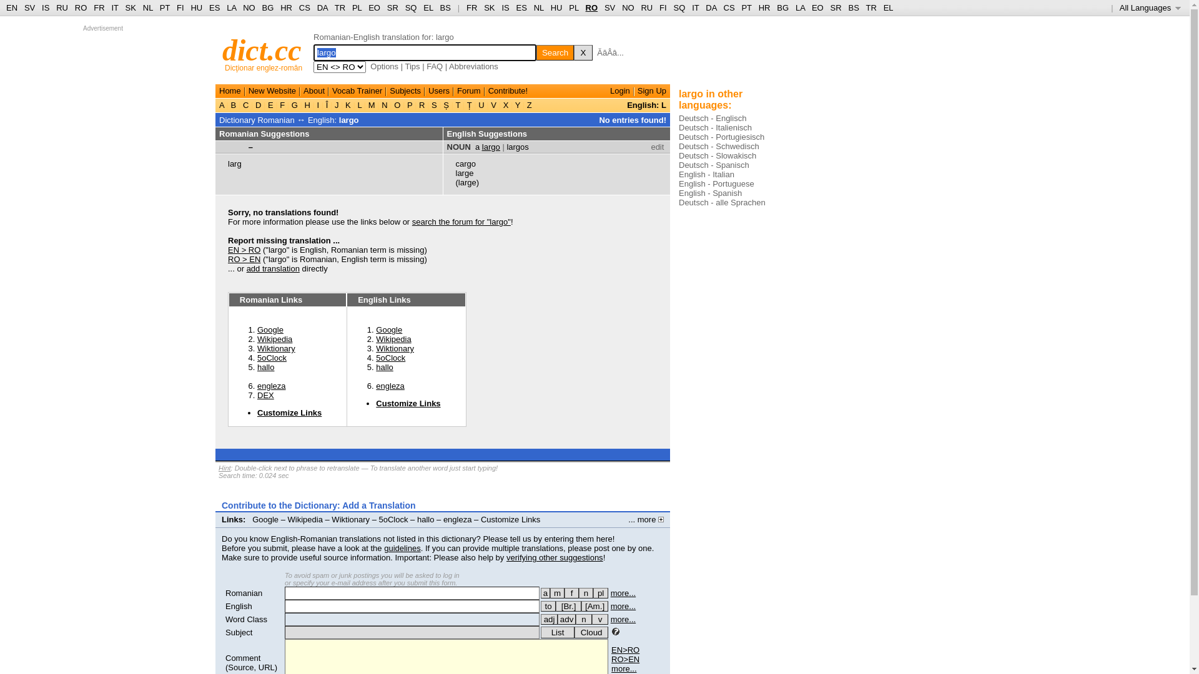 Image resolution: width=1199 pixels, height=674 pixels. Describe the element at coordinates (696, 7) in the screenshot. I see `IT` at that location.